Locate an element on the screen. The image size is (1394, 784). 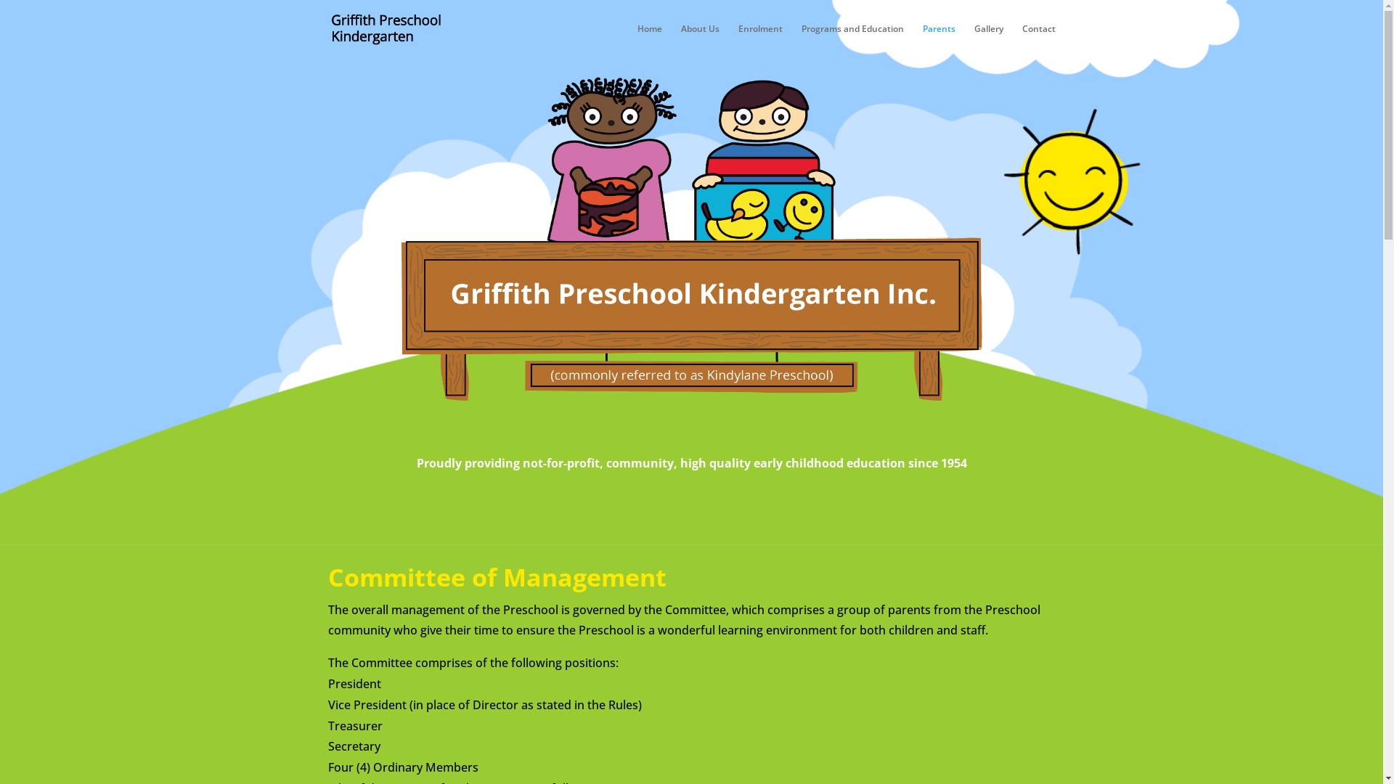
About Us is located at coordinates (700, 41).